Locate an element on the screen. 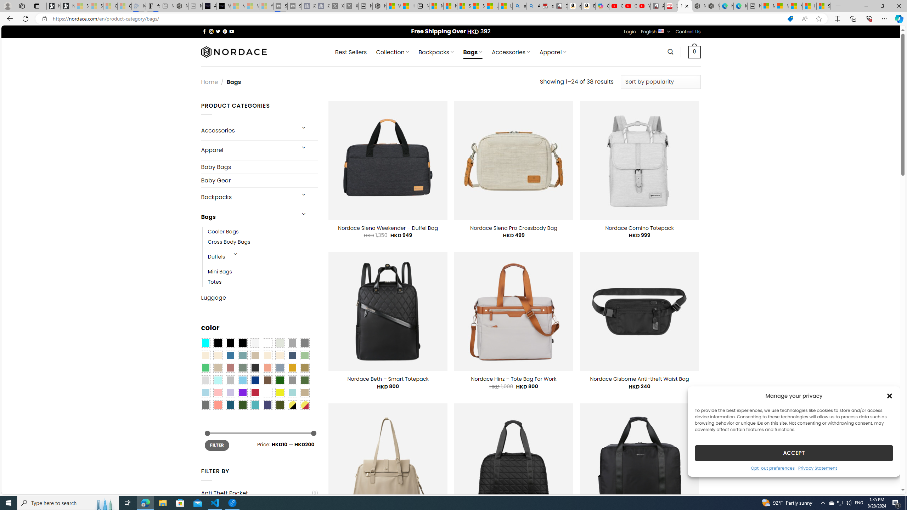 The height and width of the screenshot is (510, 907). Copilot is located at coordinates (602, 6).